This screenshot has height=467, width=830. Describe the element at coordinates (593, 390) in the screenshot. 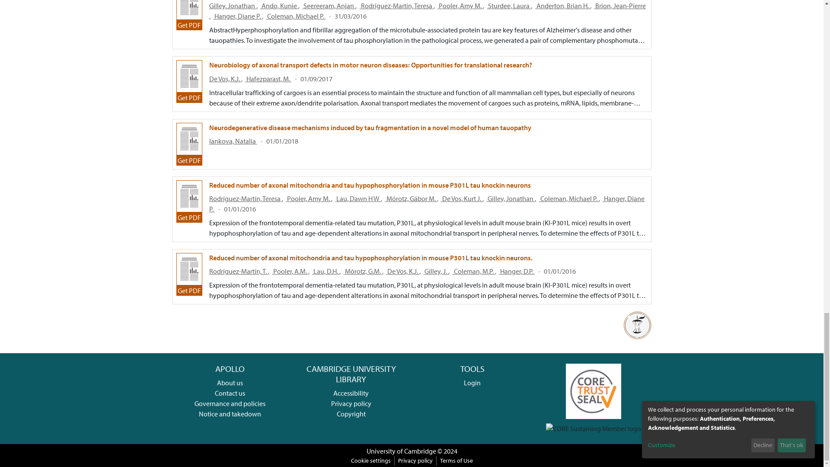

I see `Apollo CTS full application` at that location.